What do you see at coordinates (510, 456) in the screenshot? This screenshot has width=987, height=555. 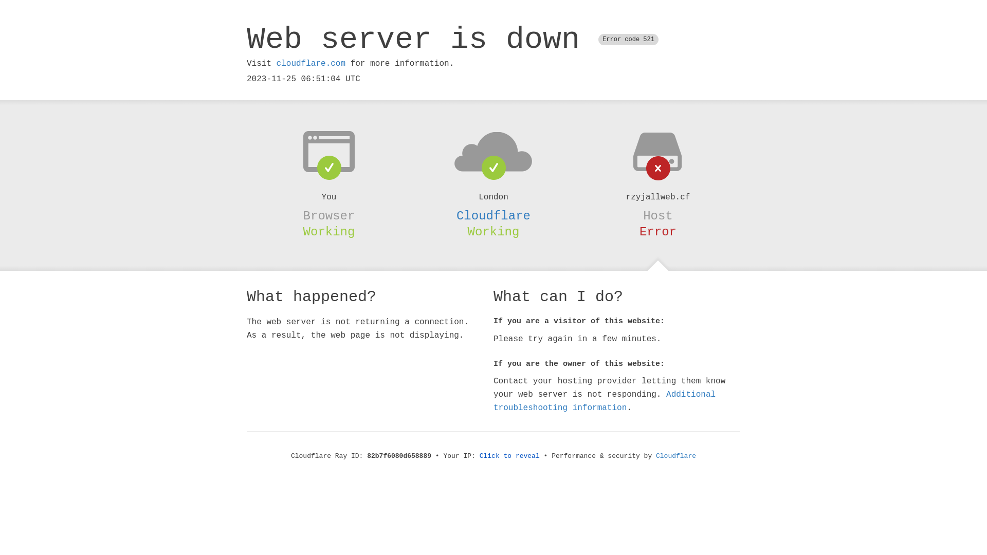 I see `Click to reveal` at bounding box center [510, 456].